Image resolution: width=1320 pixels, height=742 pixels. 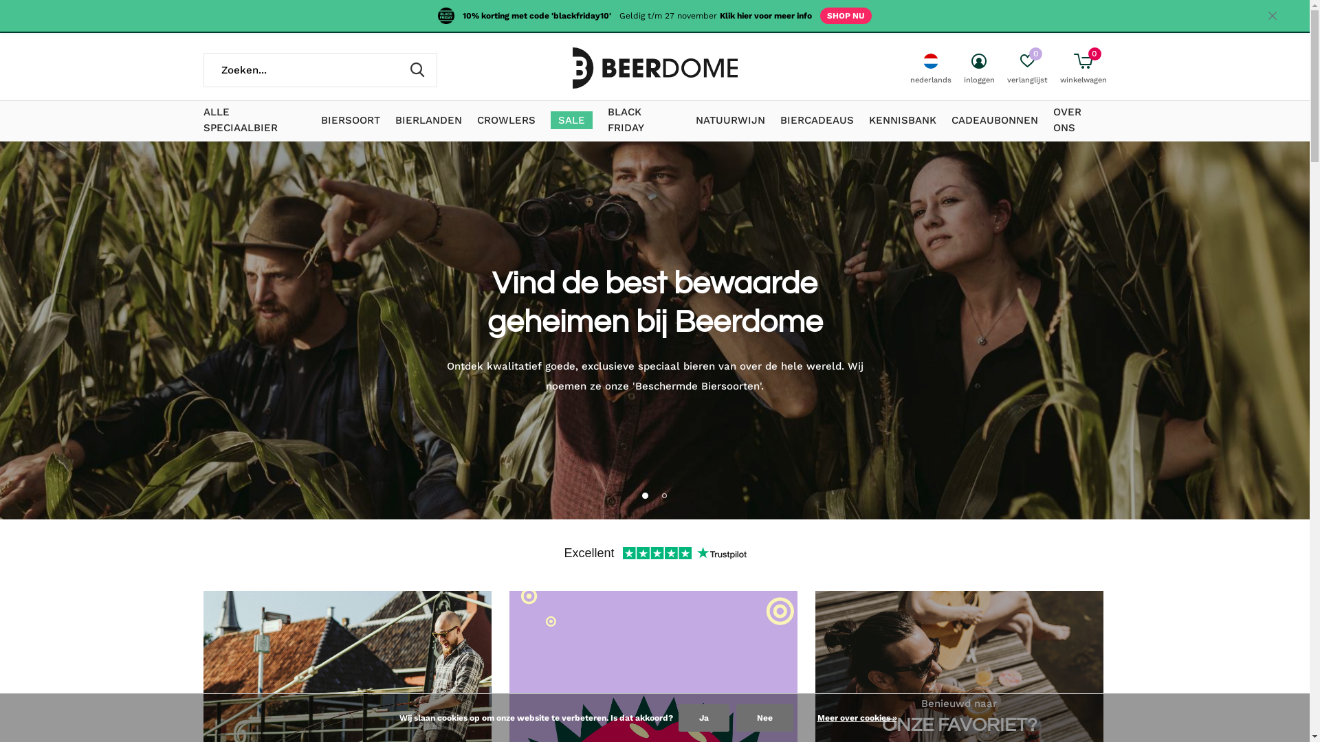 What do you see at coordinates (1066, 16) in the screenshot?
I see `4.9` at bounding box center [1066, 16].